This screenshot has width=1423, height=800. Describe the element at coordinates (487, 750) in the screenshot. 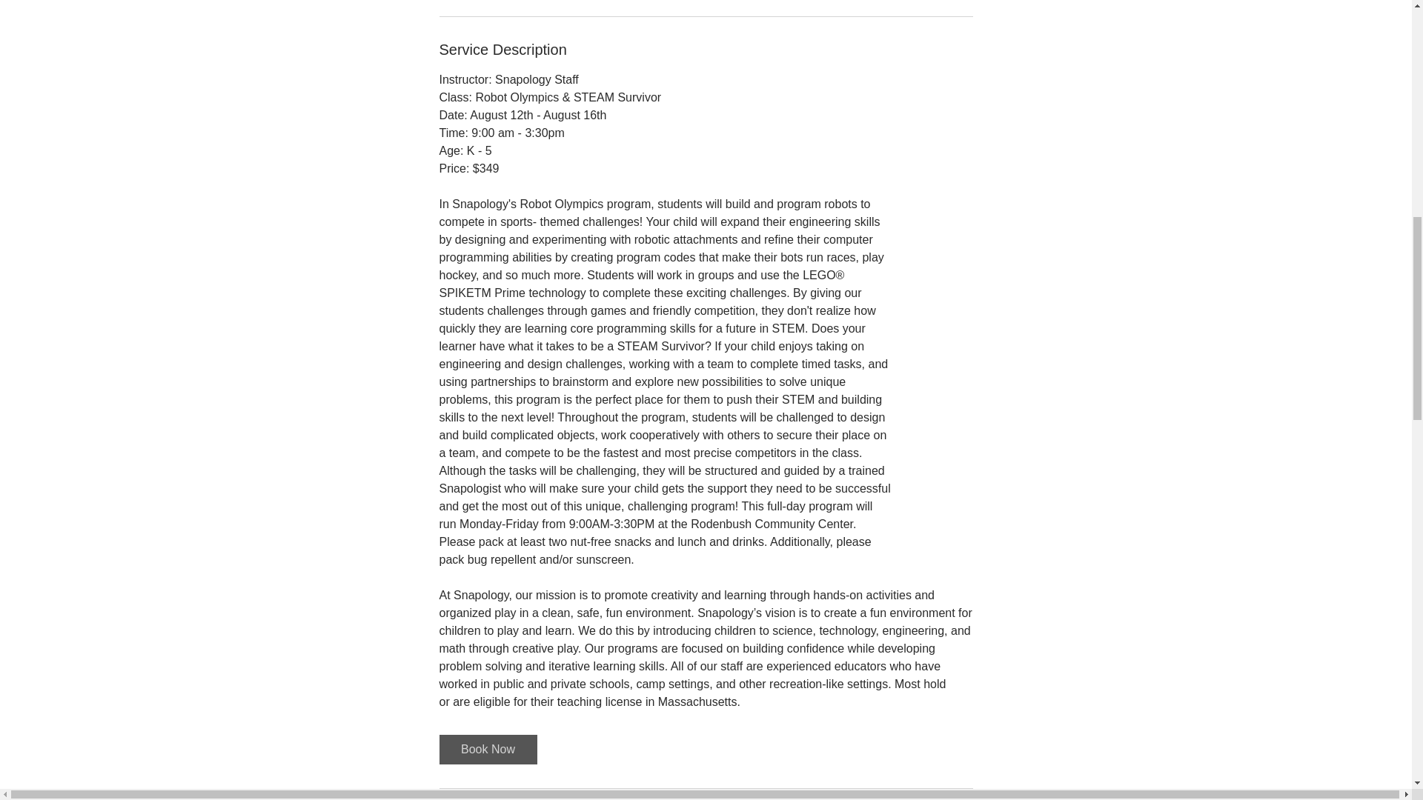

I see `Book Now` at that location.